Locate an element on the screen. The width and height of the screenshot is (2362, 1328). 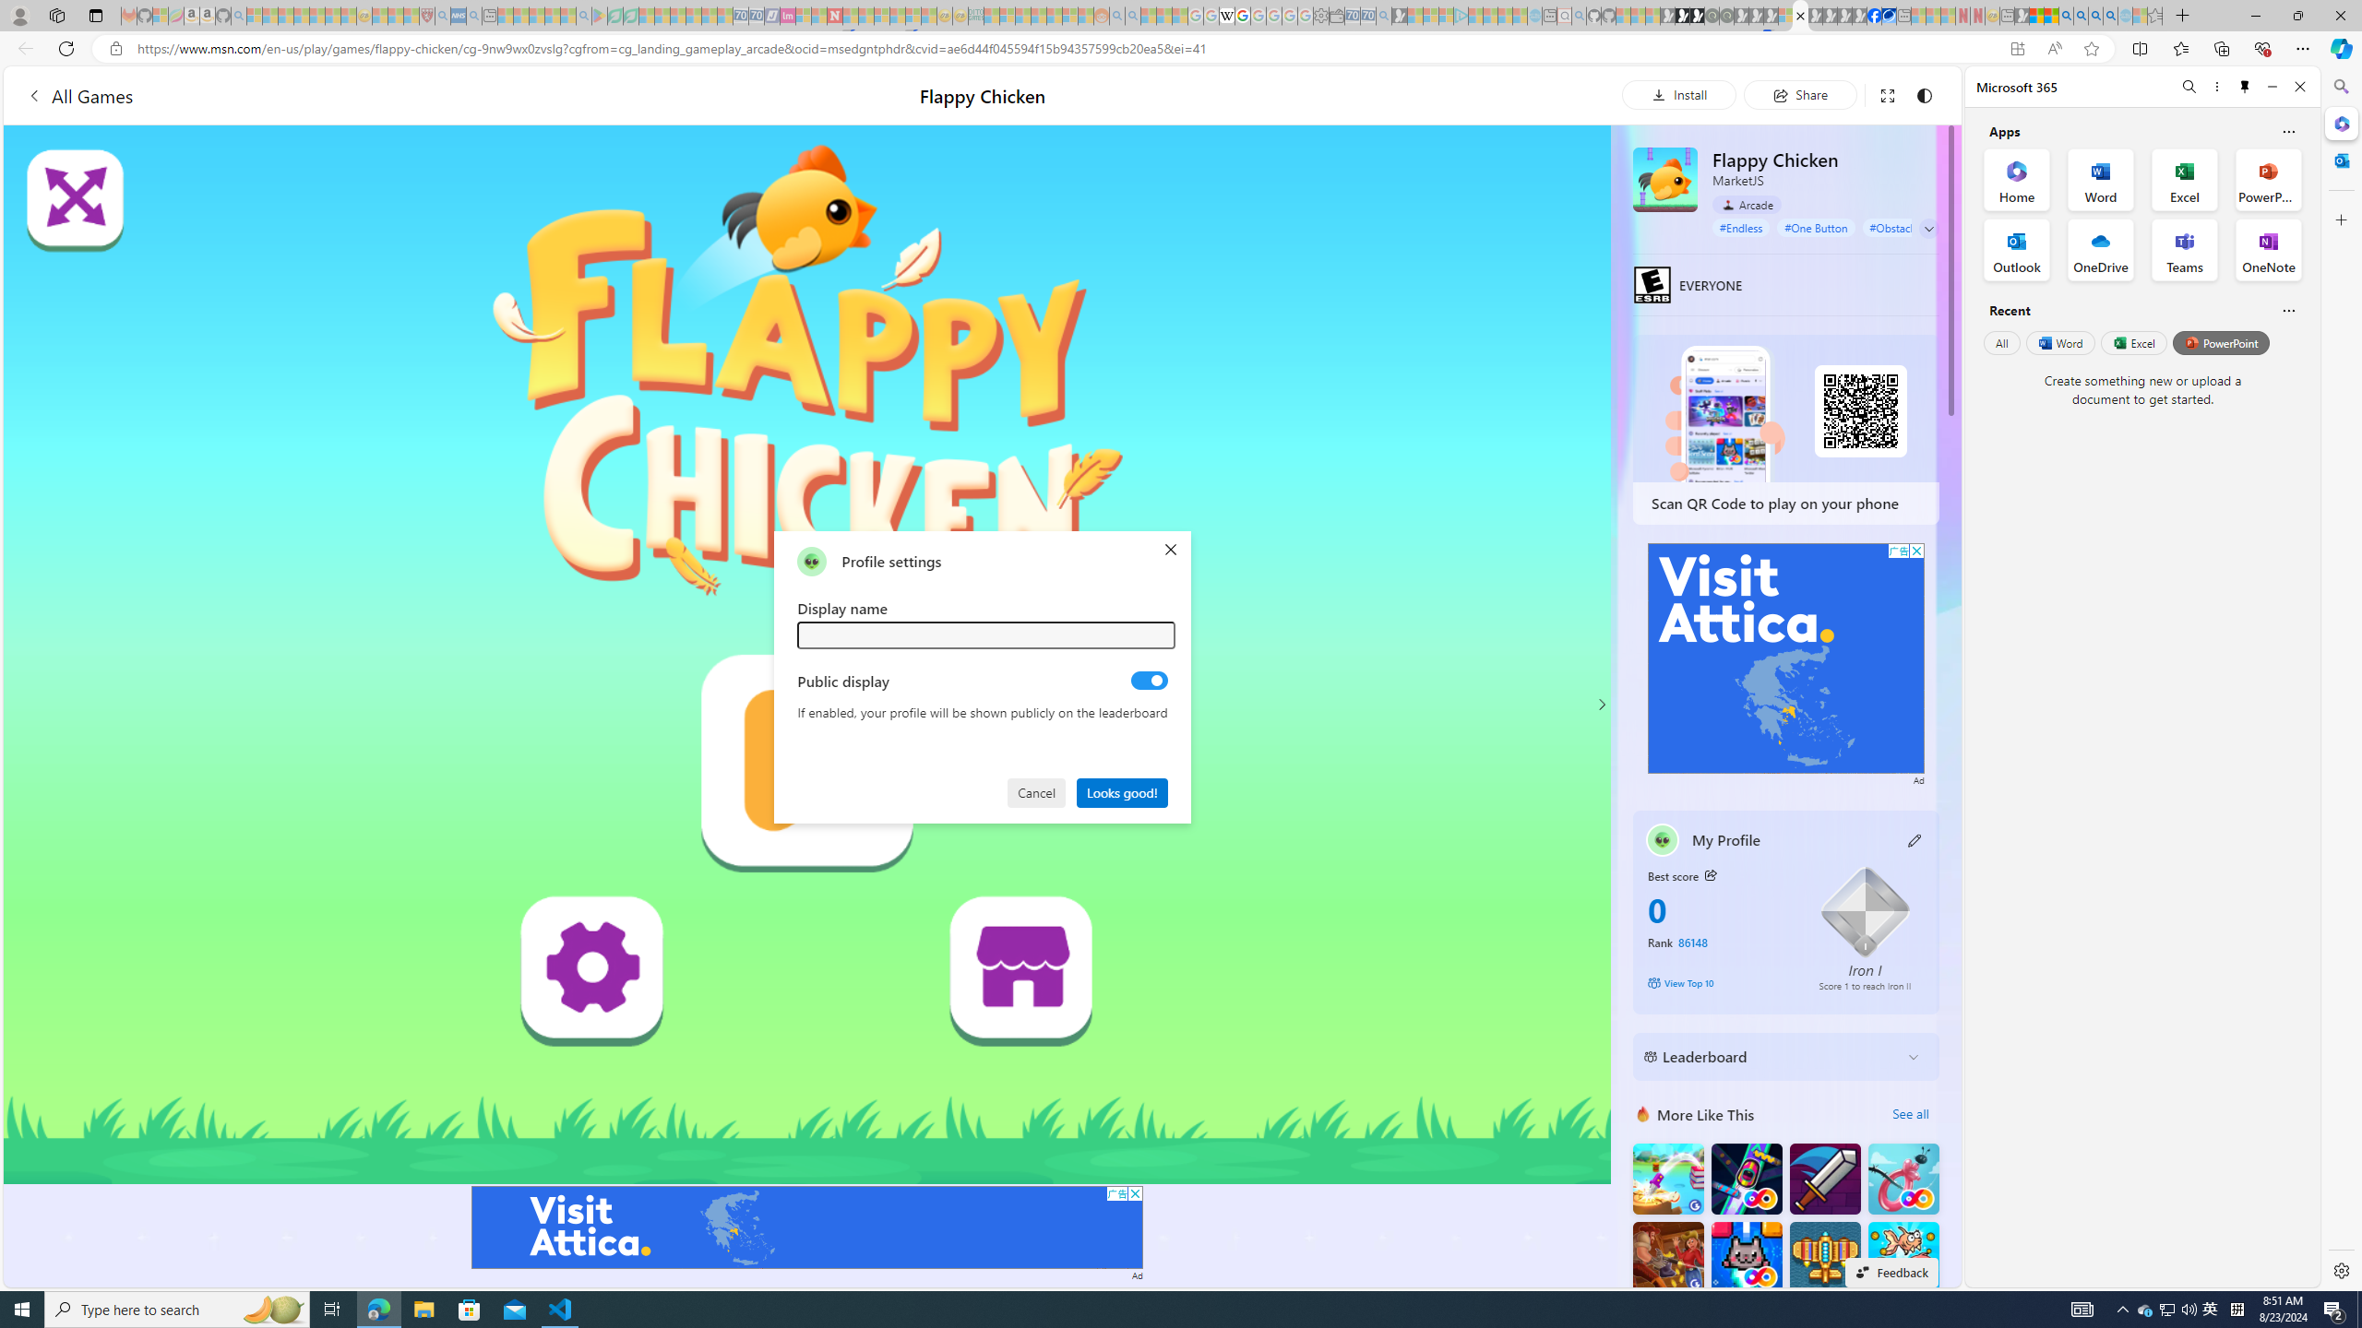
Tab actions menu is located at coordinates (96, 15).